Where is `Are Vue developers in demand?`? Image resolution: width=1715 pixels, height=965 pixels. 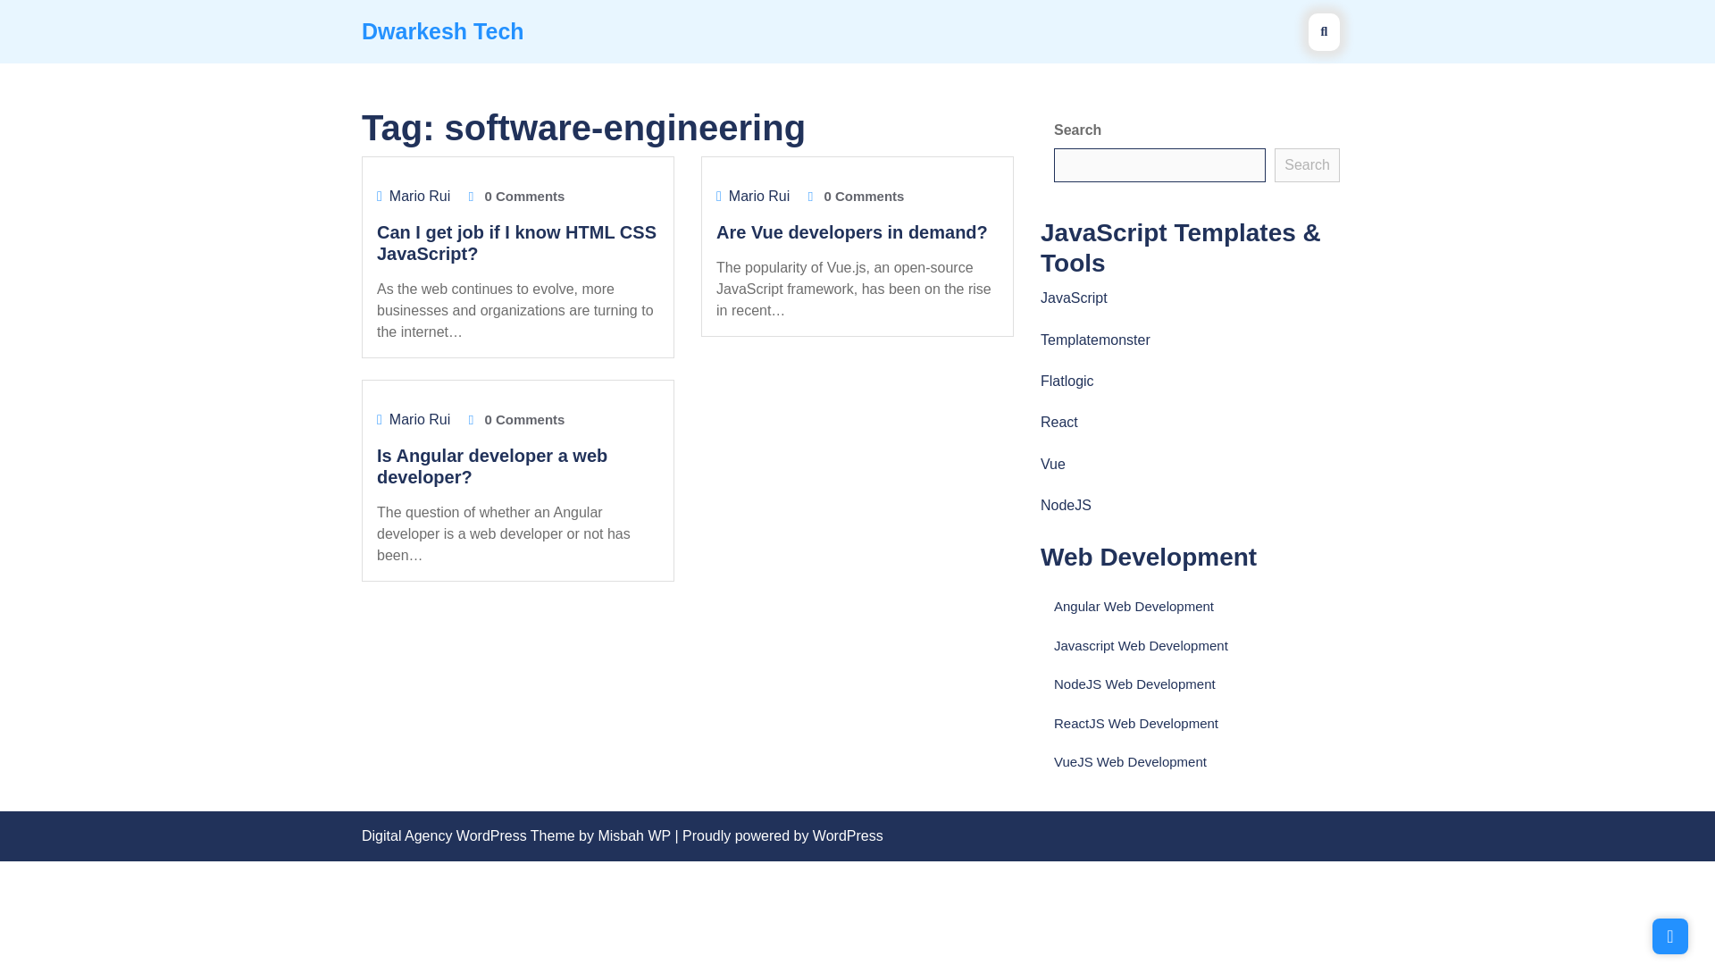
Are Vue developers in demand? is located at coordinates (852, 232).